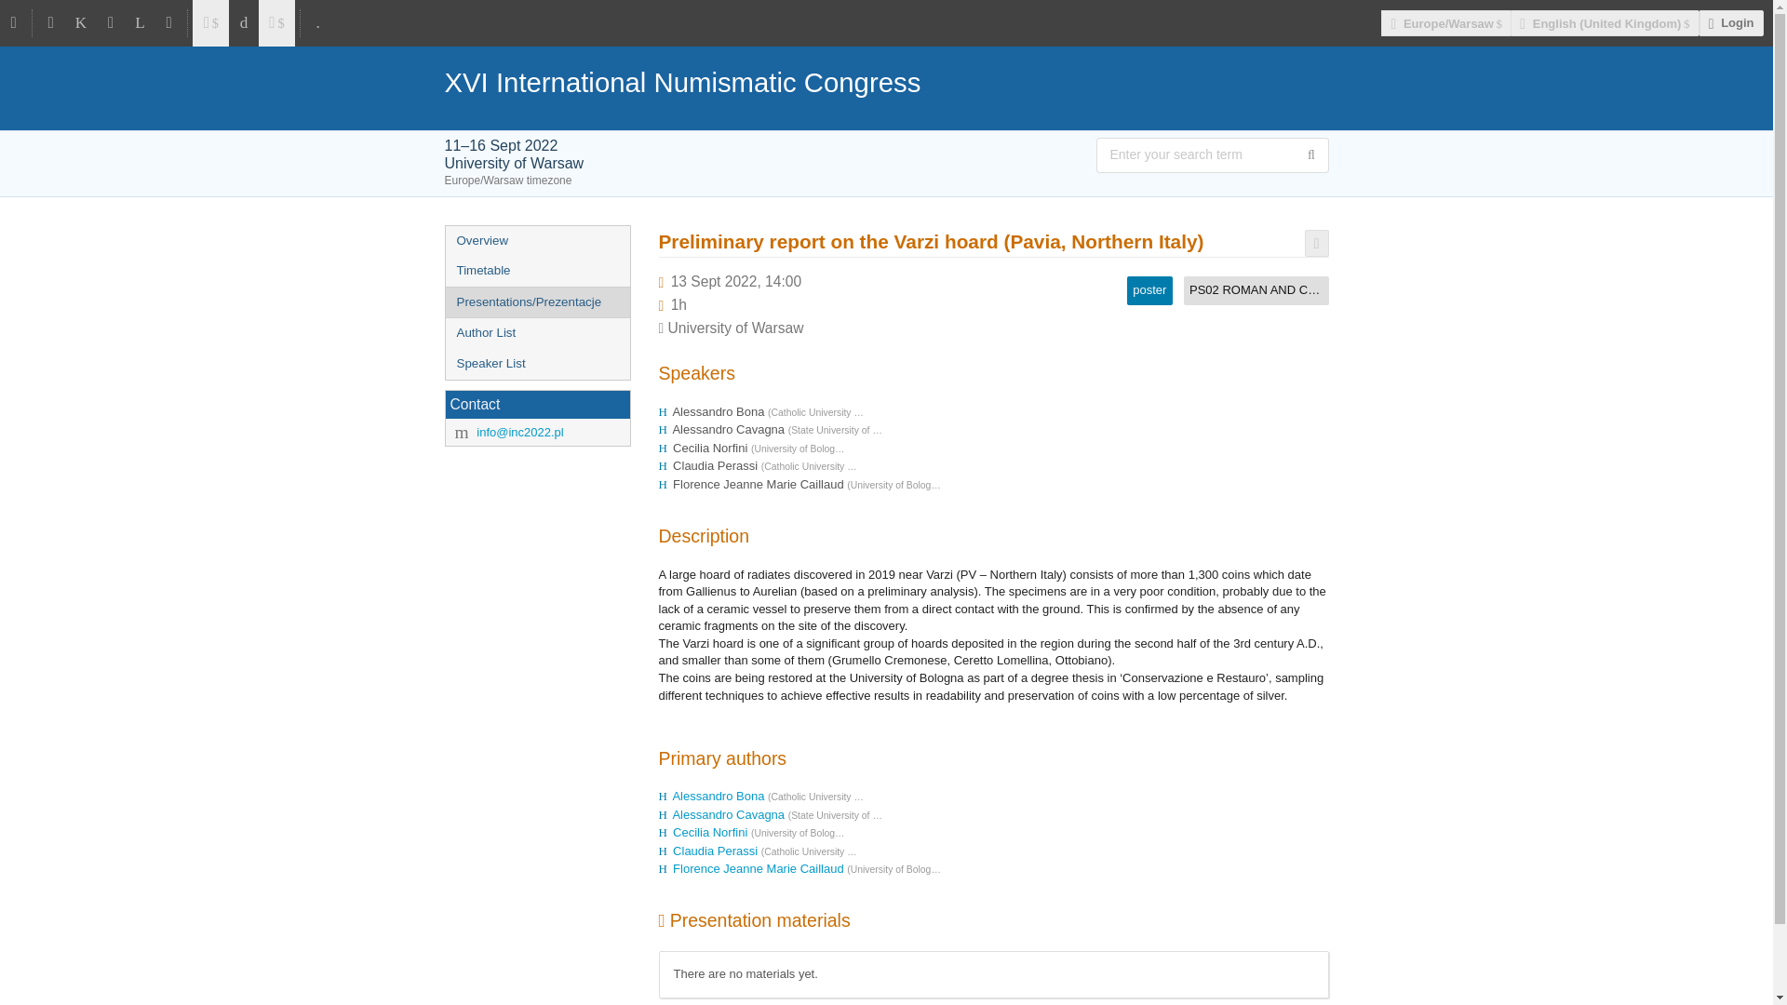  Describe the element at coordinates (887, 82) in the screenshot. I see `XVI International Numismatic Congress` at that location.